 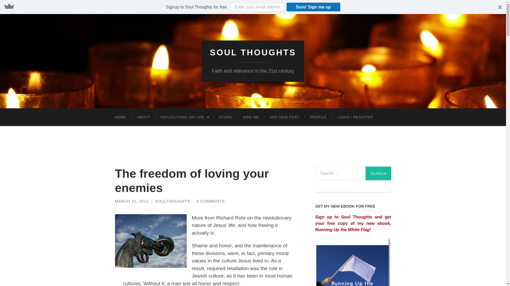 I want to click on ABOUT, so click(x=143, y=117).